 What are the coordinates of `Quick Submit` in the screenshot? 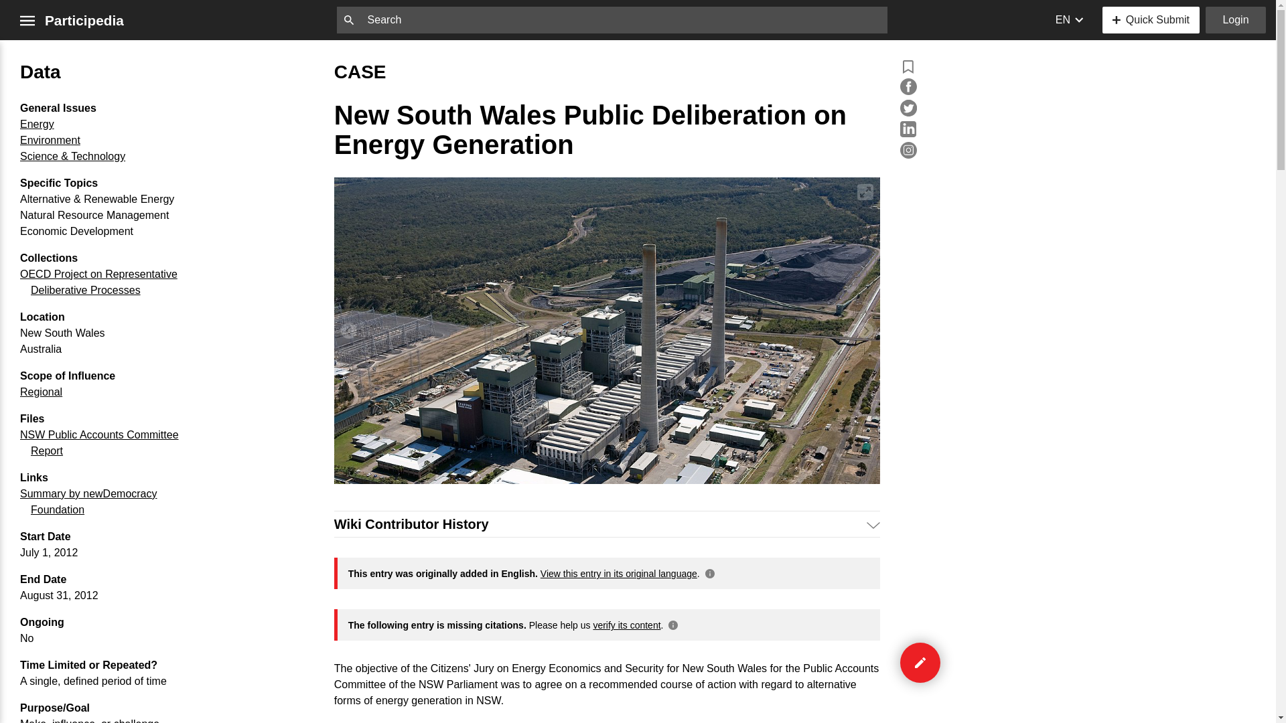 It's located at (1151, 19).